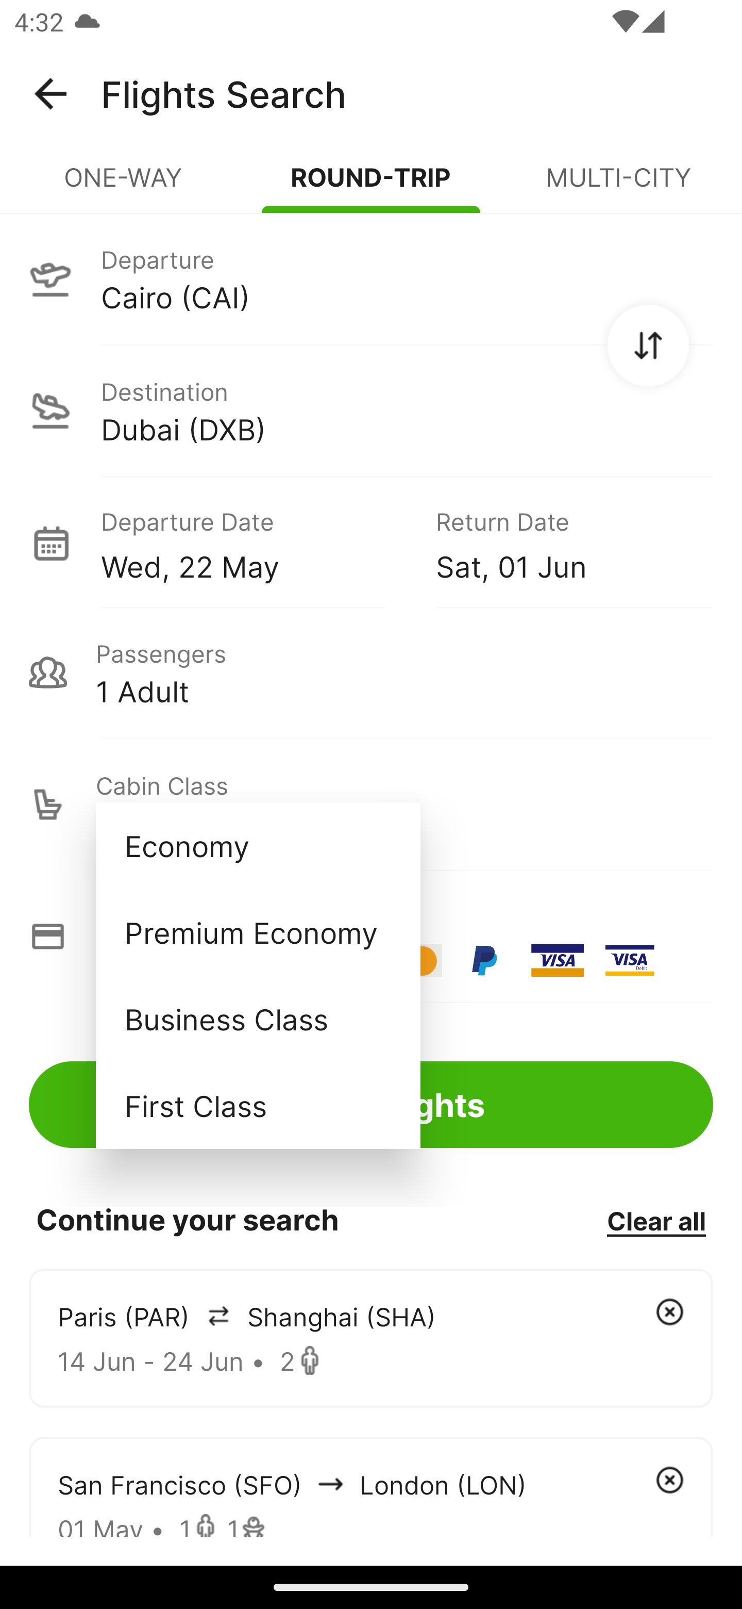 The height and width of the screenshot is (1609, 742). I want to click on First Class, so click(258, 1105).